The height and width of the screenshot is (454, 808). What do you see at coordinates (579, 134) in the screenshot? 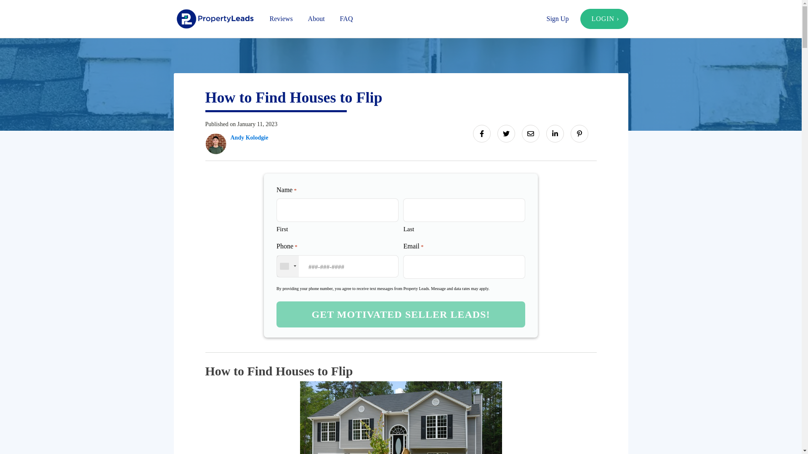
I see `Pin it` at bounding box center [579, 134].